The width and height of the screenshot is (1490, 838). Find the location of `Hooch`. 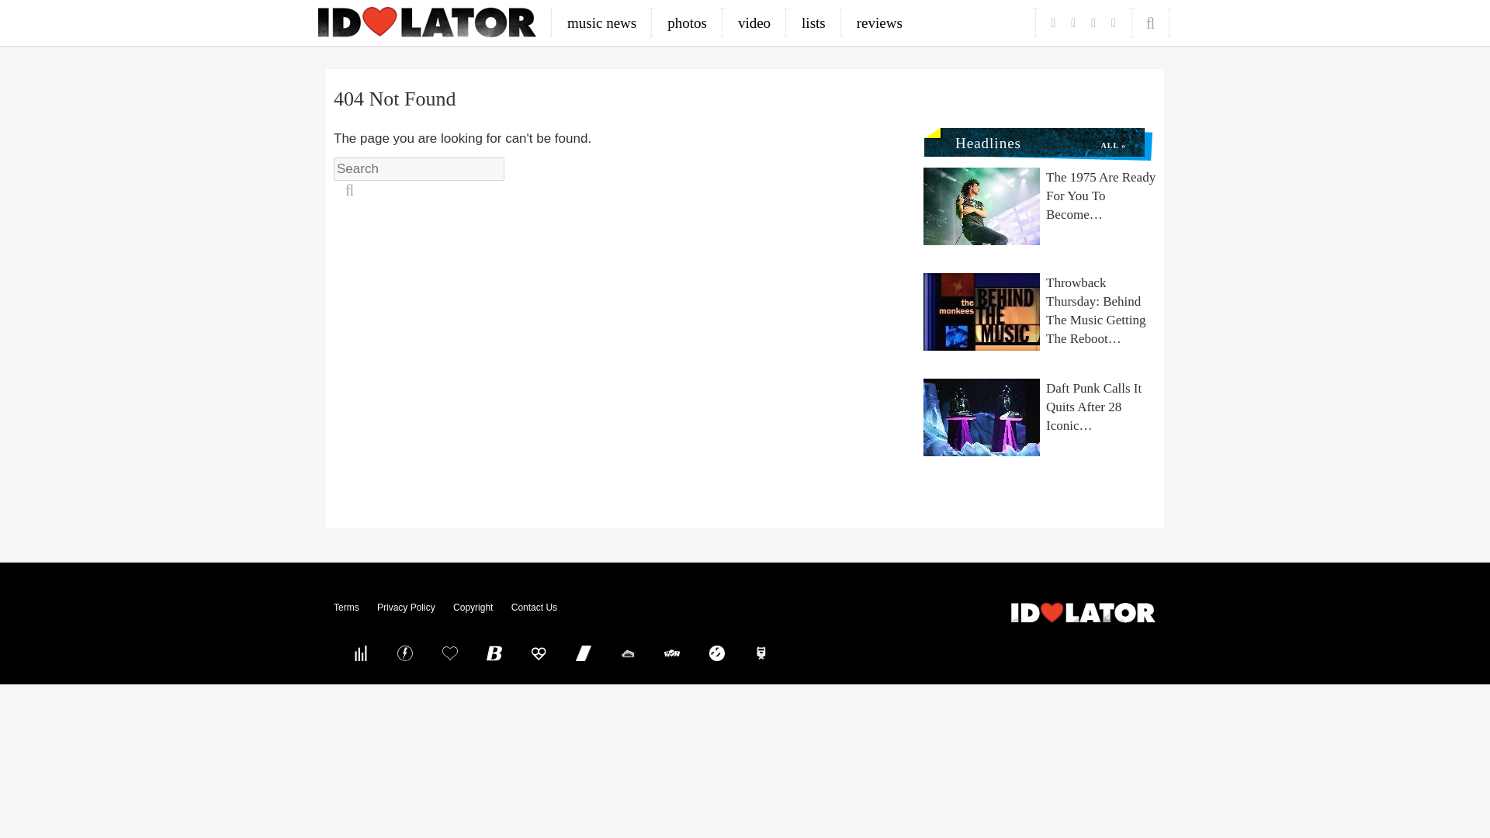

Hooch is located at coordinates (539, 653).